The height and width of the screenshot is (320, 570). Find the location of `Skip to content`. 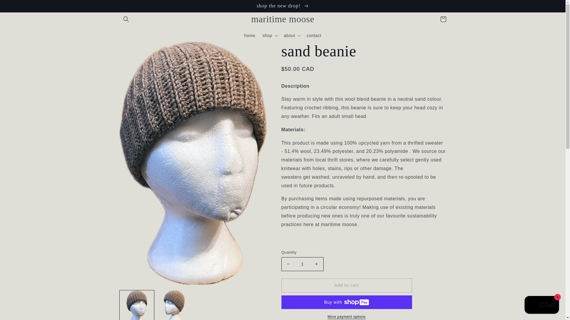

Skip to content is located at coordinates (18, 7).